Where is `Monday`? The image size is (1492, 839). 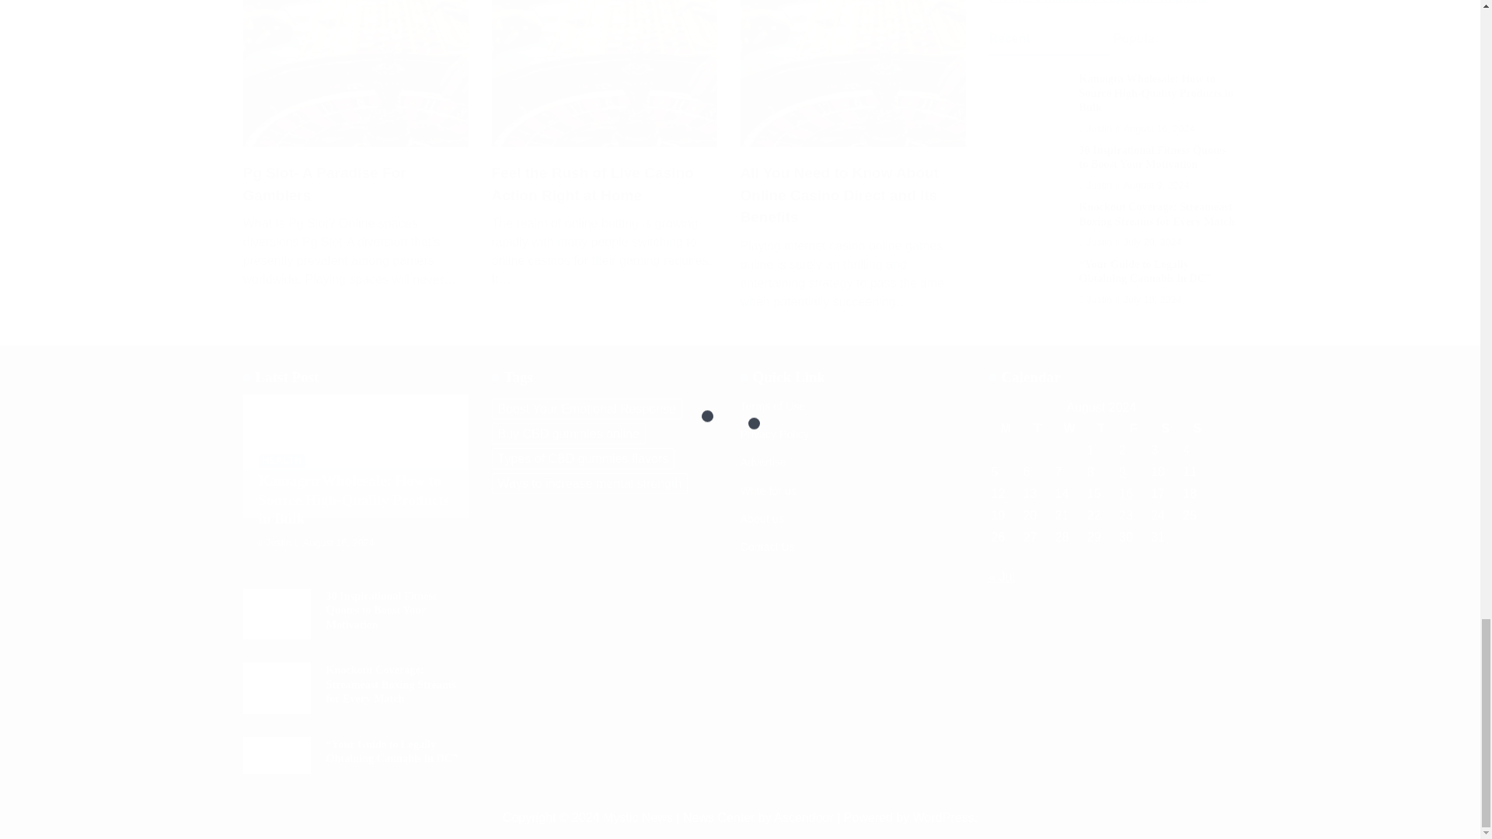 Monday is located at coordinates (1006, 428).